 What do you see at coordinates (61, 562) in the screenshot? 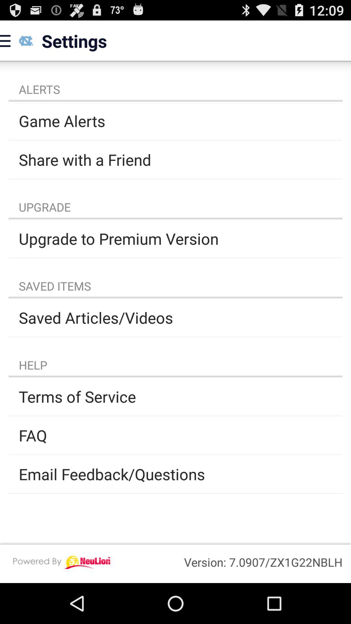
I see `open icon at the bottom left corner` at bounding box center [61, 562].